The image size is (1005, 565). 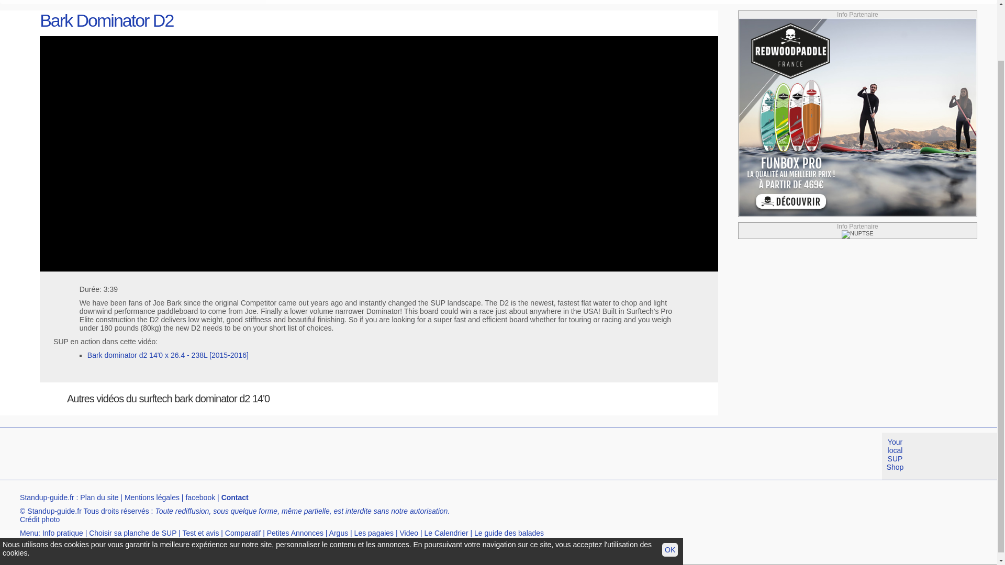 I want to click on SurfShop et Magasins pour acheter un SUP, so click(x=127, y=546).